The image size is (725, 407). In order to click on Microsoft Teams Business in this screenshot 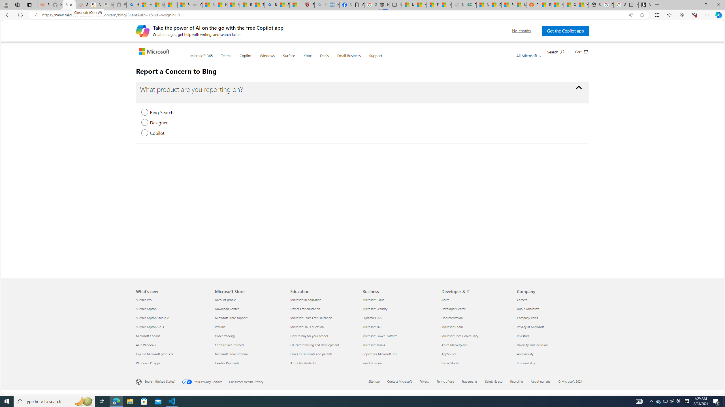, I will do `click(374, 345)`.